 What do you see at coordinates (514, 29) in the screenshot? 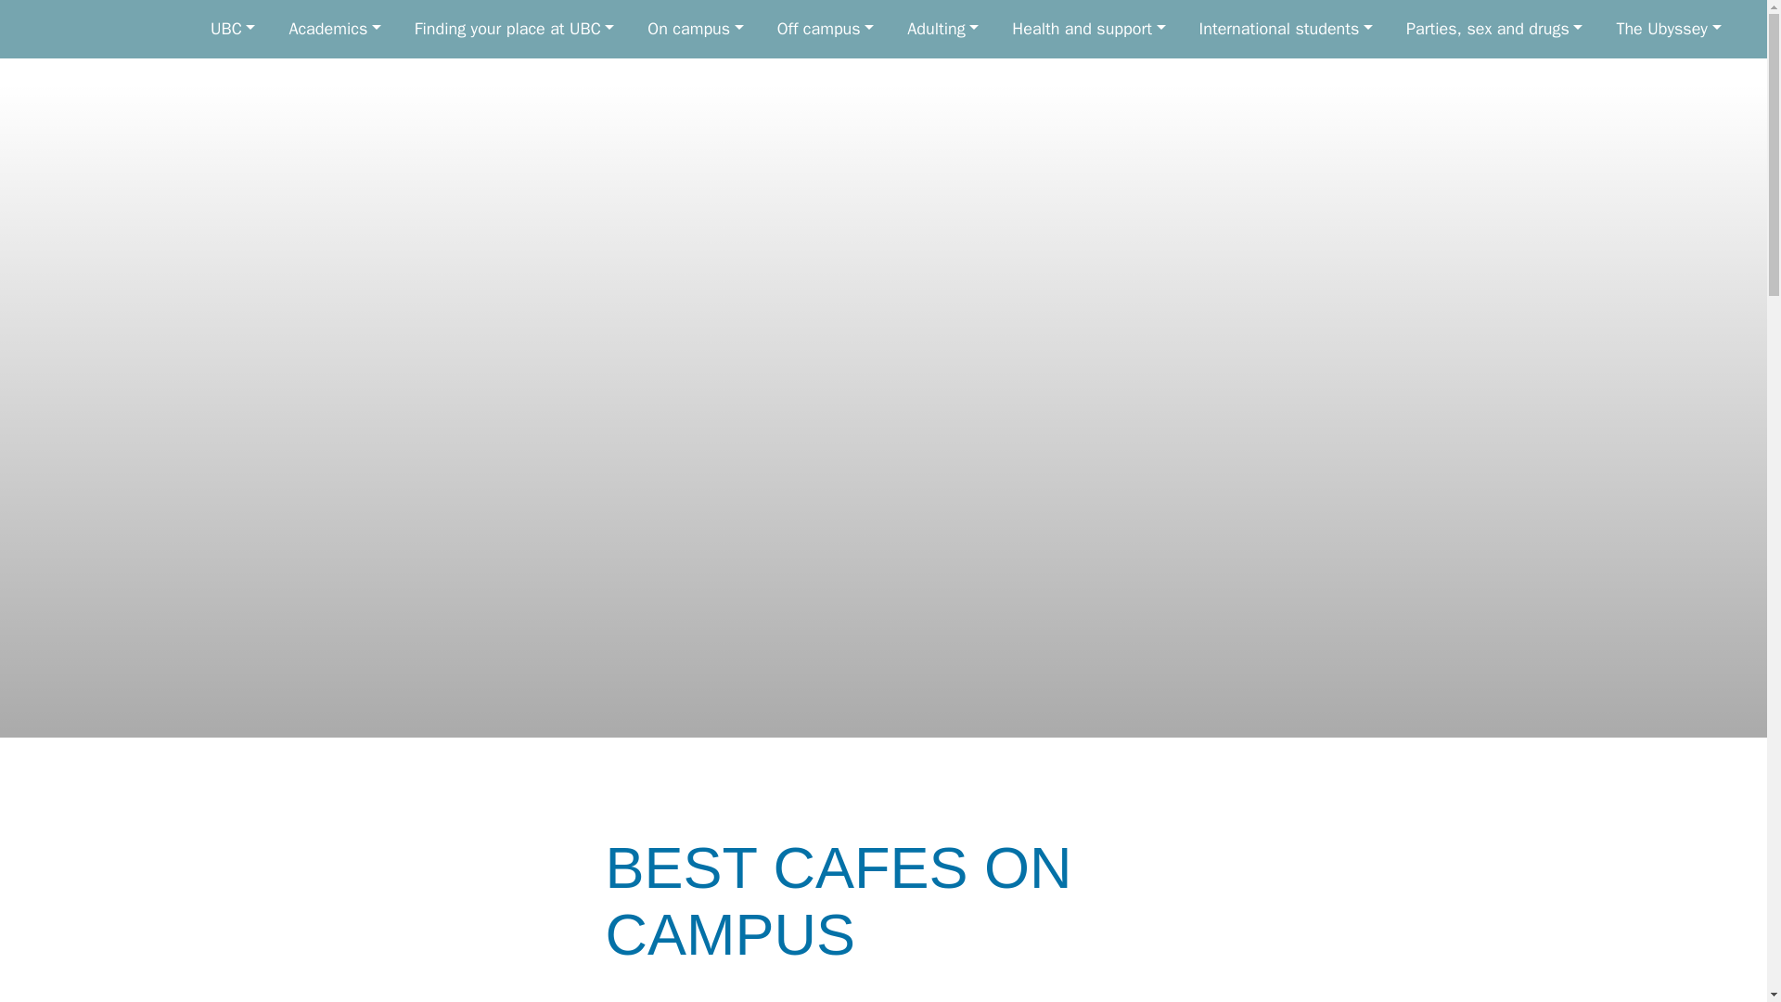
I see `Finding your place at UBC` at bounding box center [514, 29].